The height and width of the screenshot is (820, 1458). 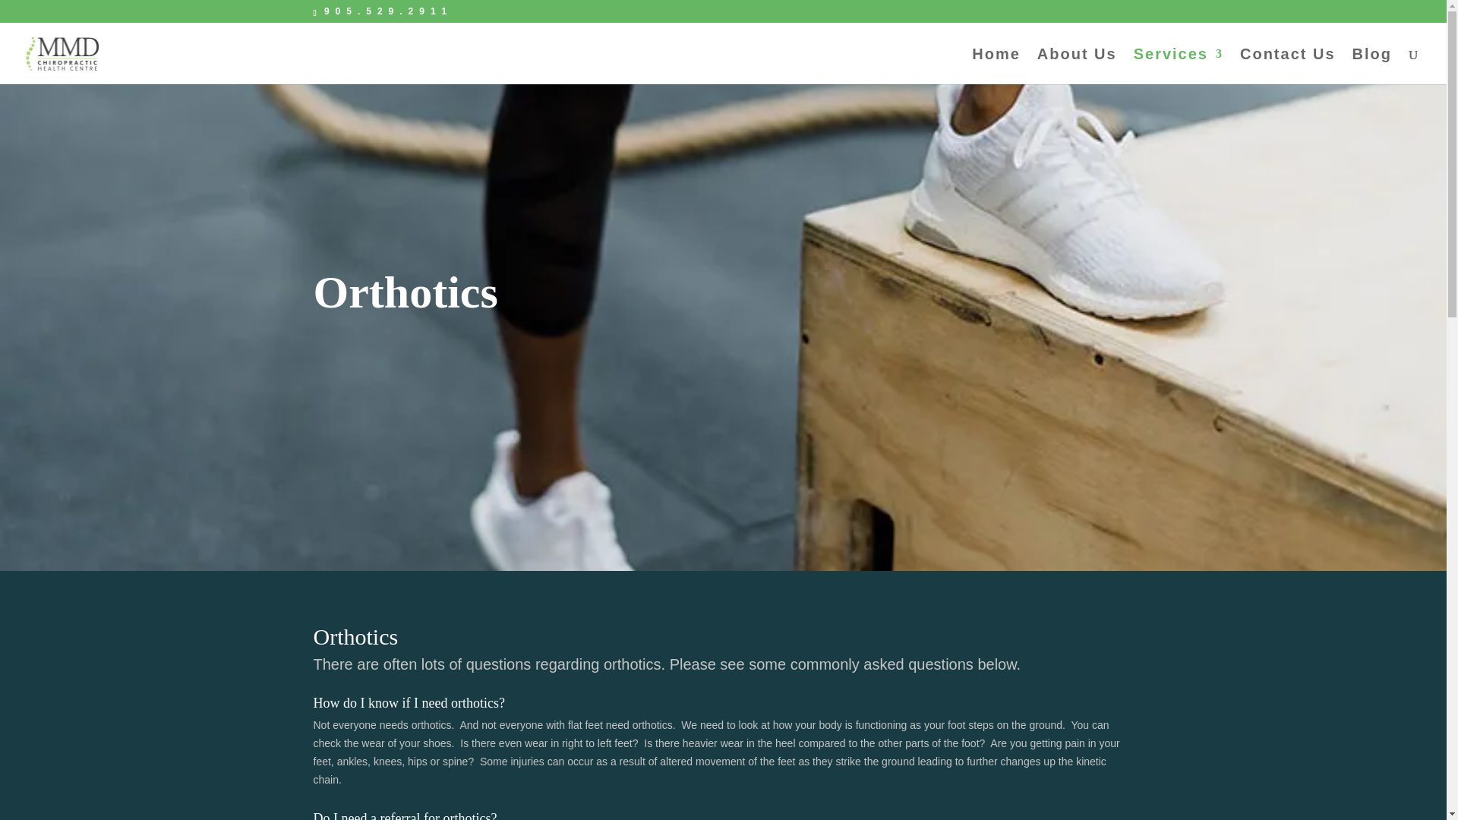 What do you see at coordinates (996, 66) in the screenshot?
I see `Home` at bounding box center [996, 66].